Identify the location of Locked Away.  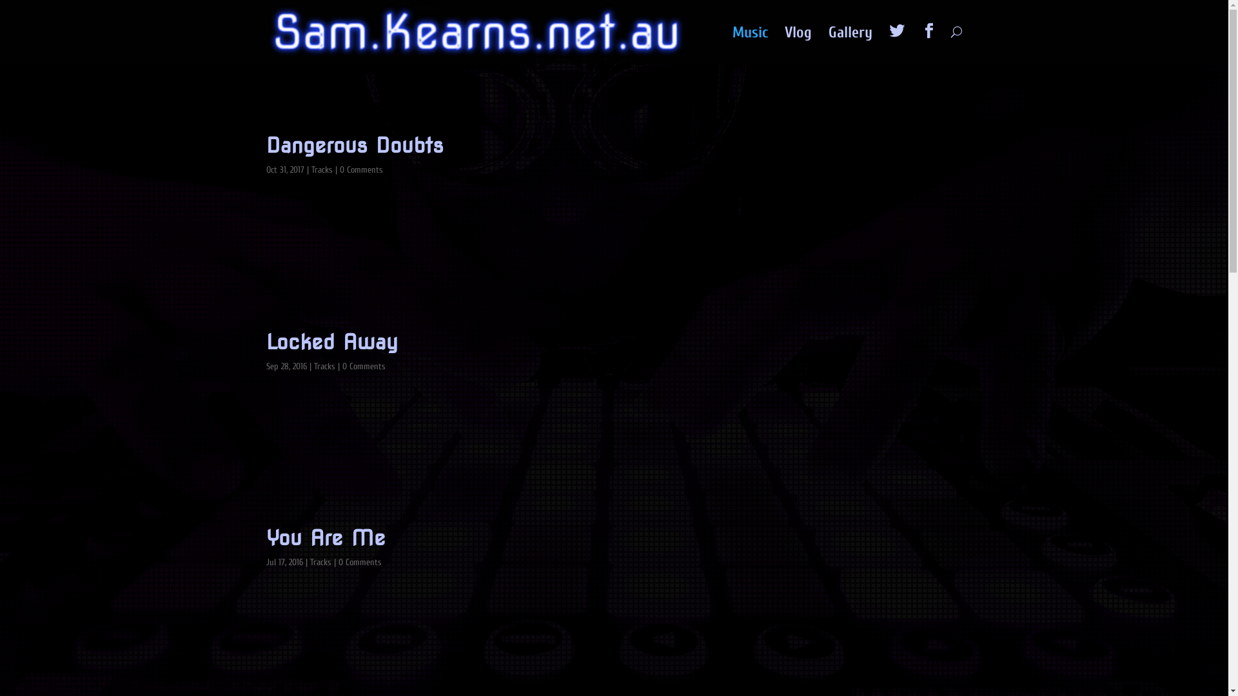
(331, 342).